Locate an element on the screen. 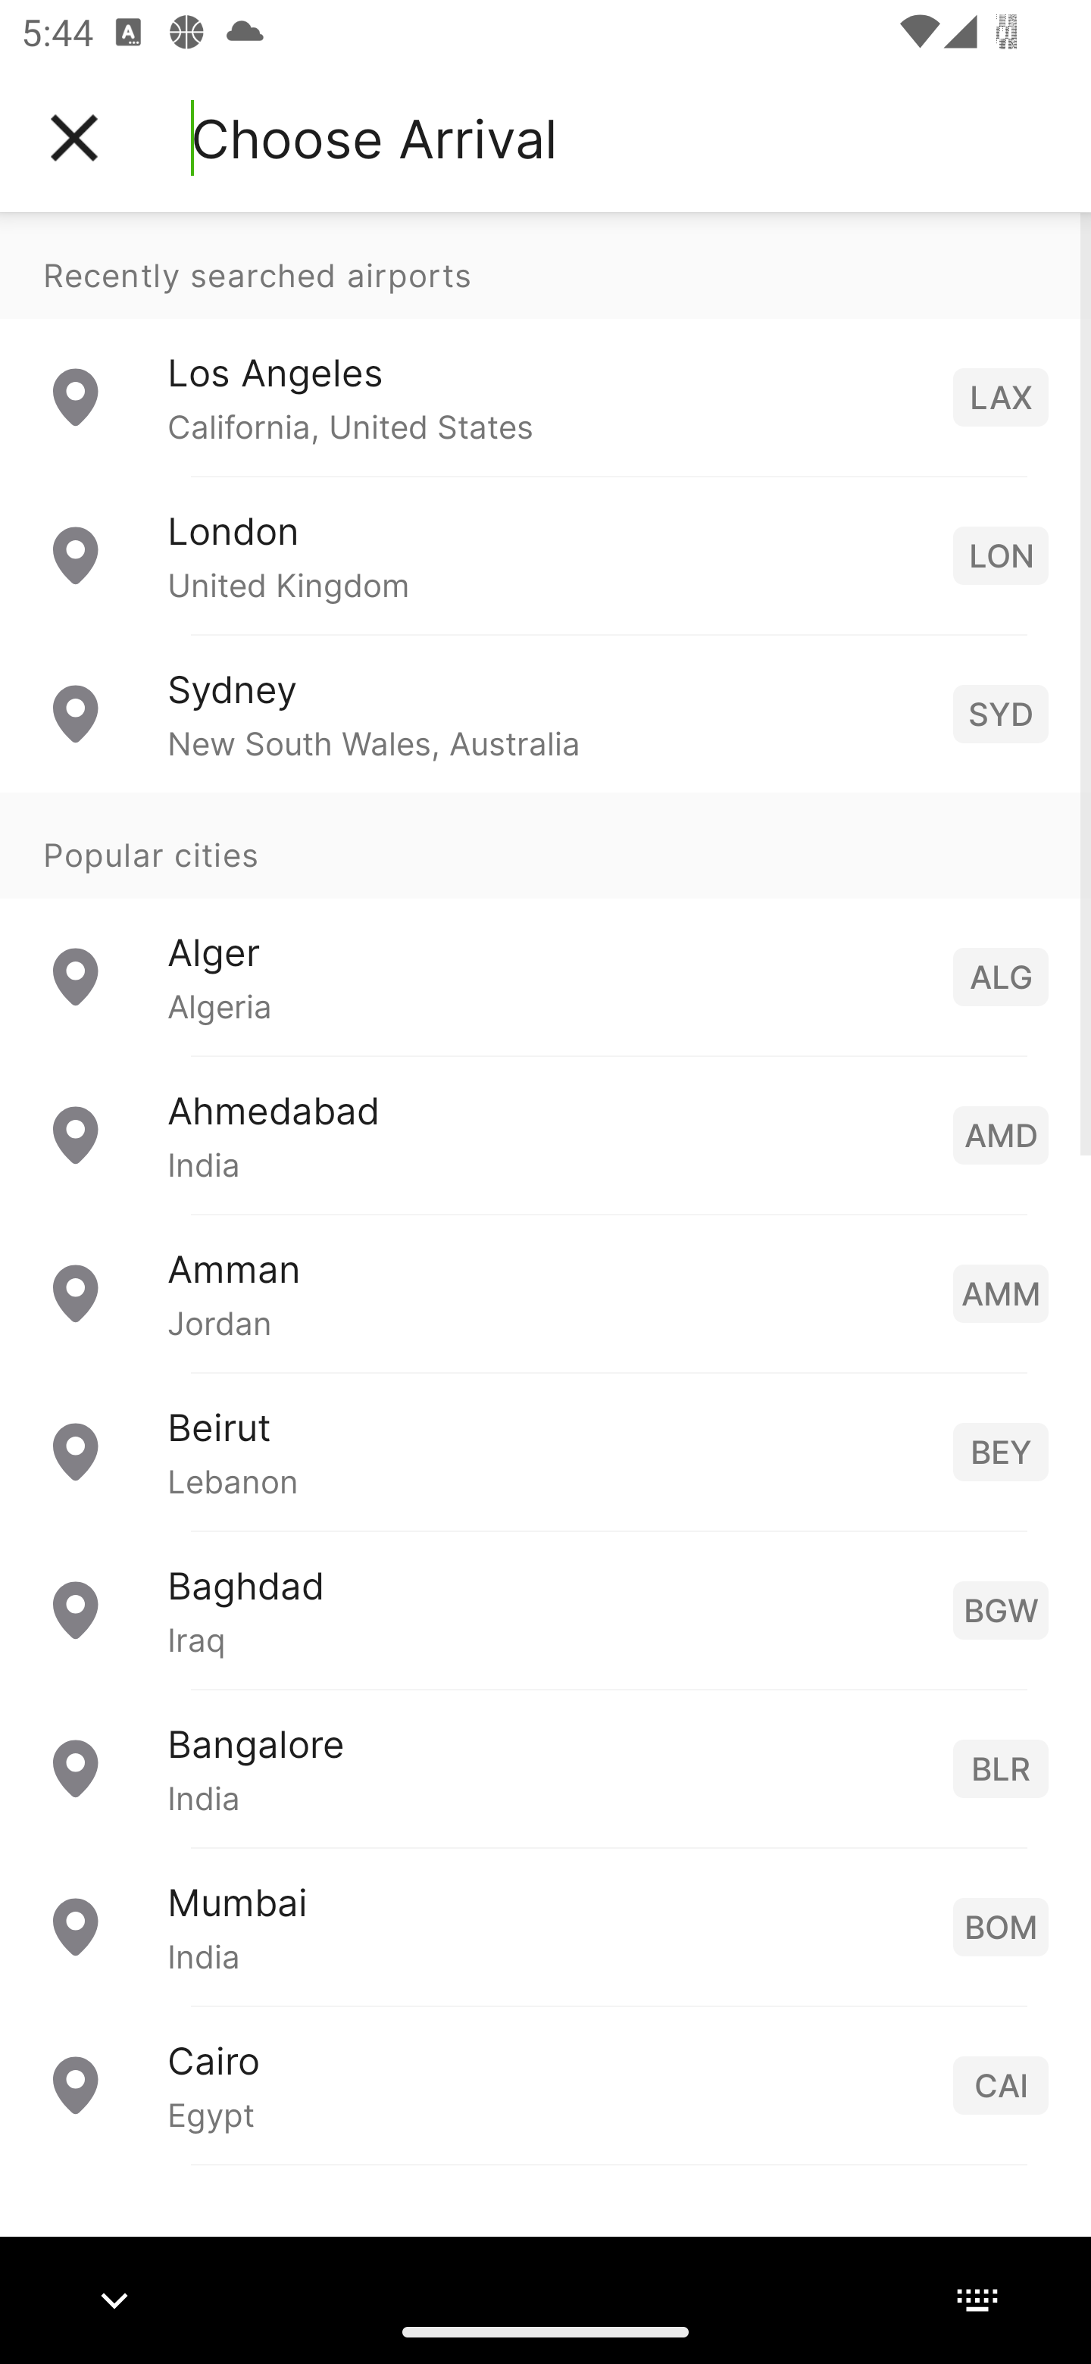 Image resolution: width=1091 pixels, height=2364 pixels. London United Kingdom LON is located at coordinates (545, 555).